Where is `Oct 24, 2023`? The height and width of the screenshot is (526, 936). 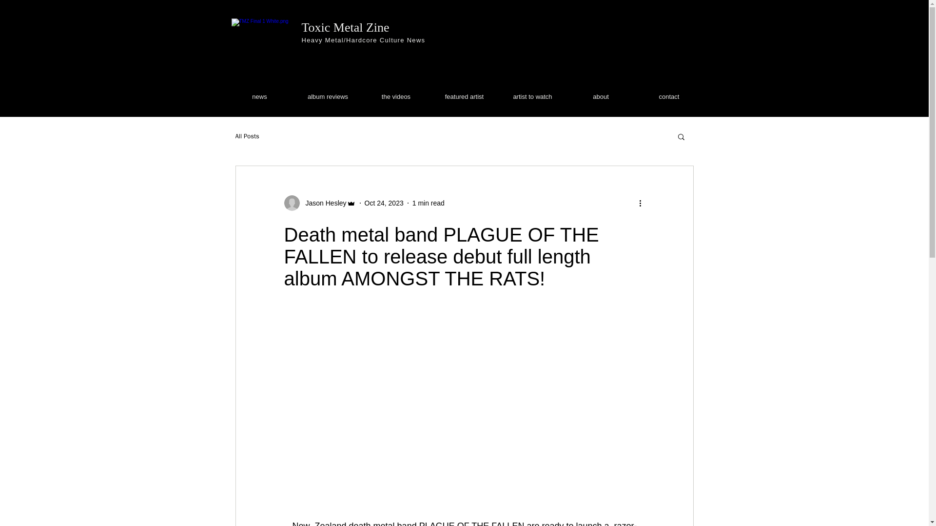 Oct 24, 2023 is located at coordinates (384, 203).